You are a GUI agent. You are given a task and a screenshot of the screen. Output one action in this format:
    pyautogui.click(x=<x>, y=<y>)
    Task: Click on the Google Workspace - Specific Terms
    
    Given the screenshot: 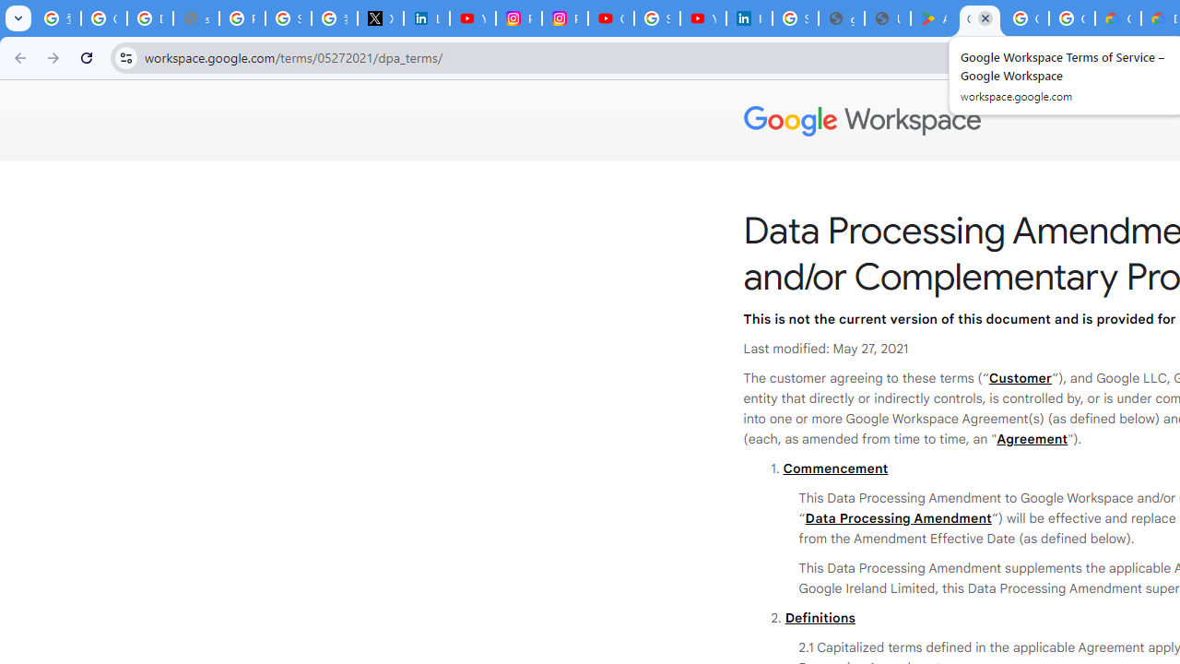 What is the action you would take?
    pyautogui.click(x=1025, y=18)
    